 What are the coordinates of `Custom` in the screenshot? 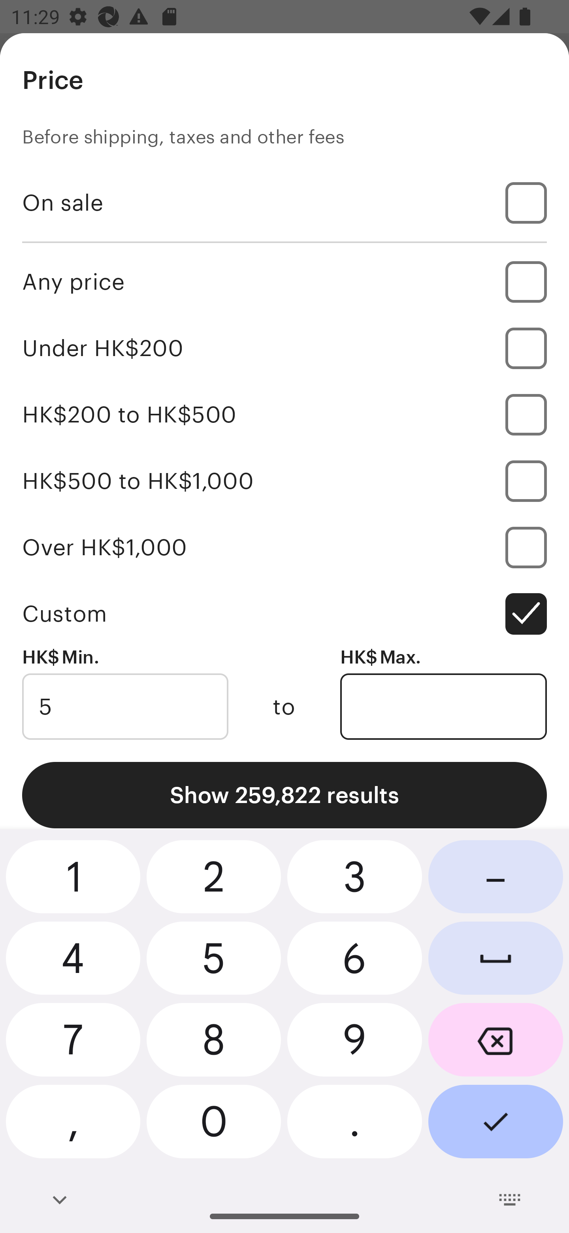 It's located at (284, 614).